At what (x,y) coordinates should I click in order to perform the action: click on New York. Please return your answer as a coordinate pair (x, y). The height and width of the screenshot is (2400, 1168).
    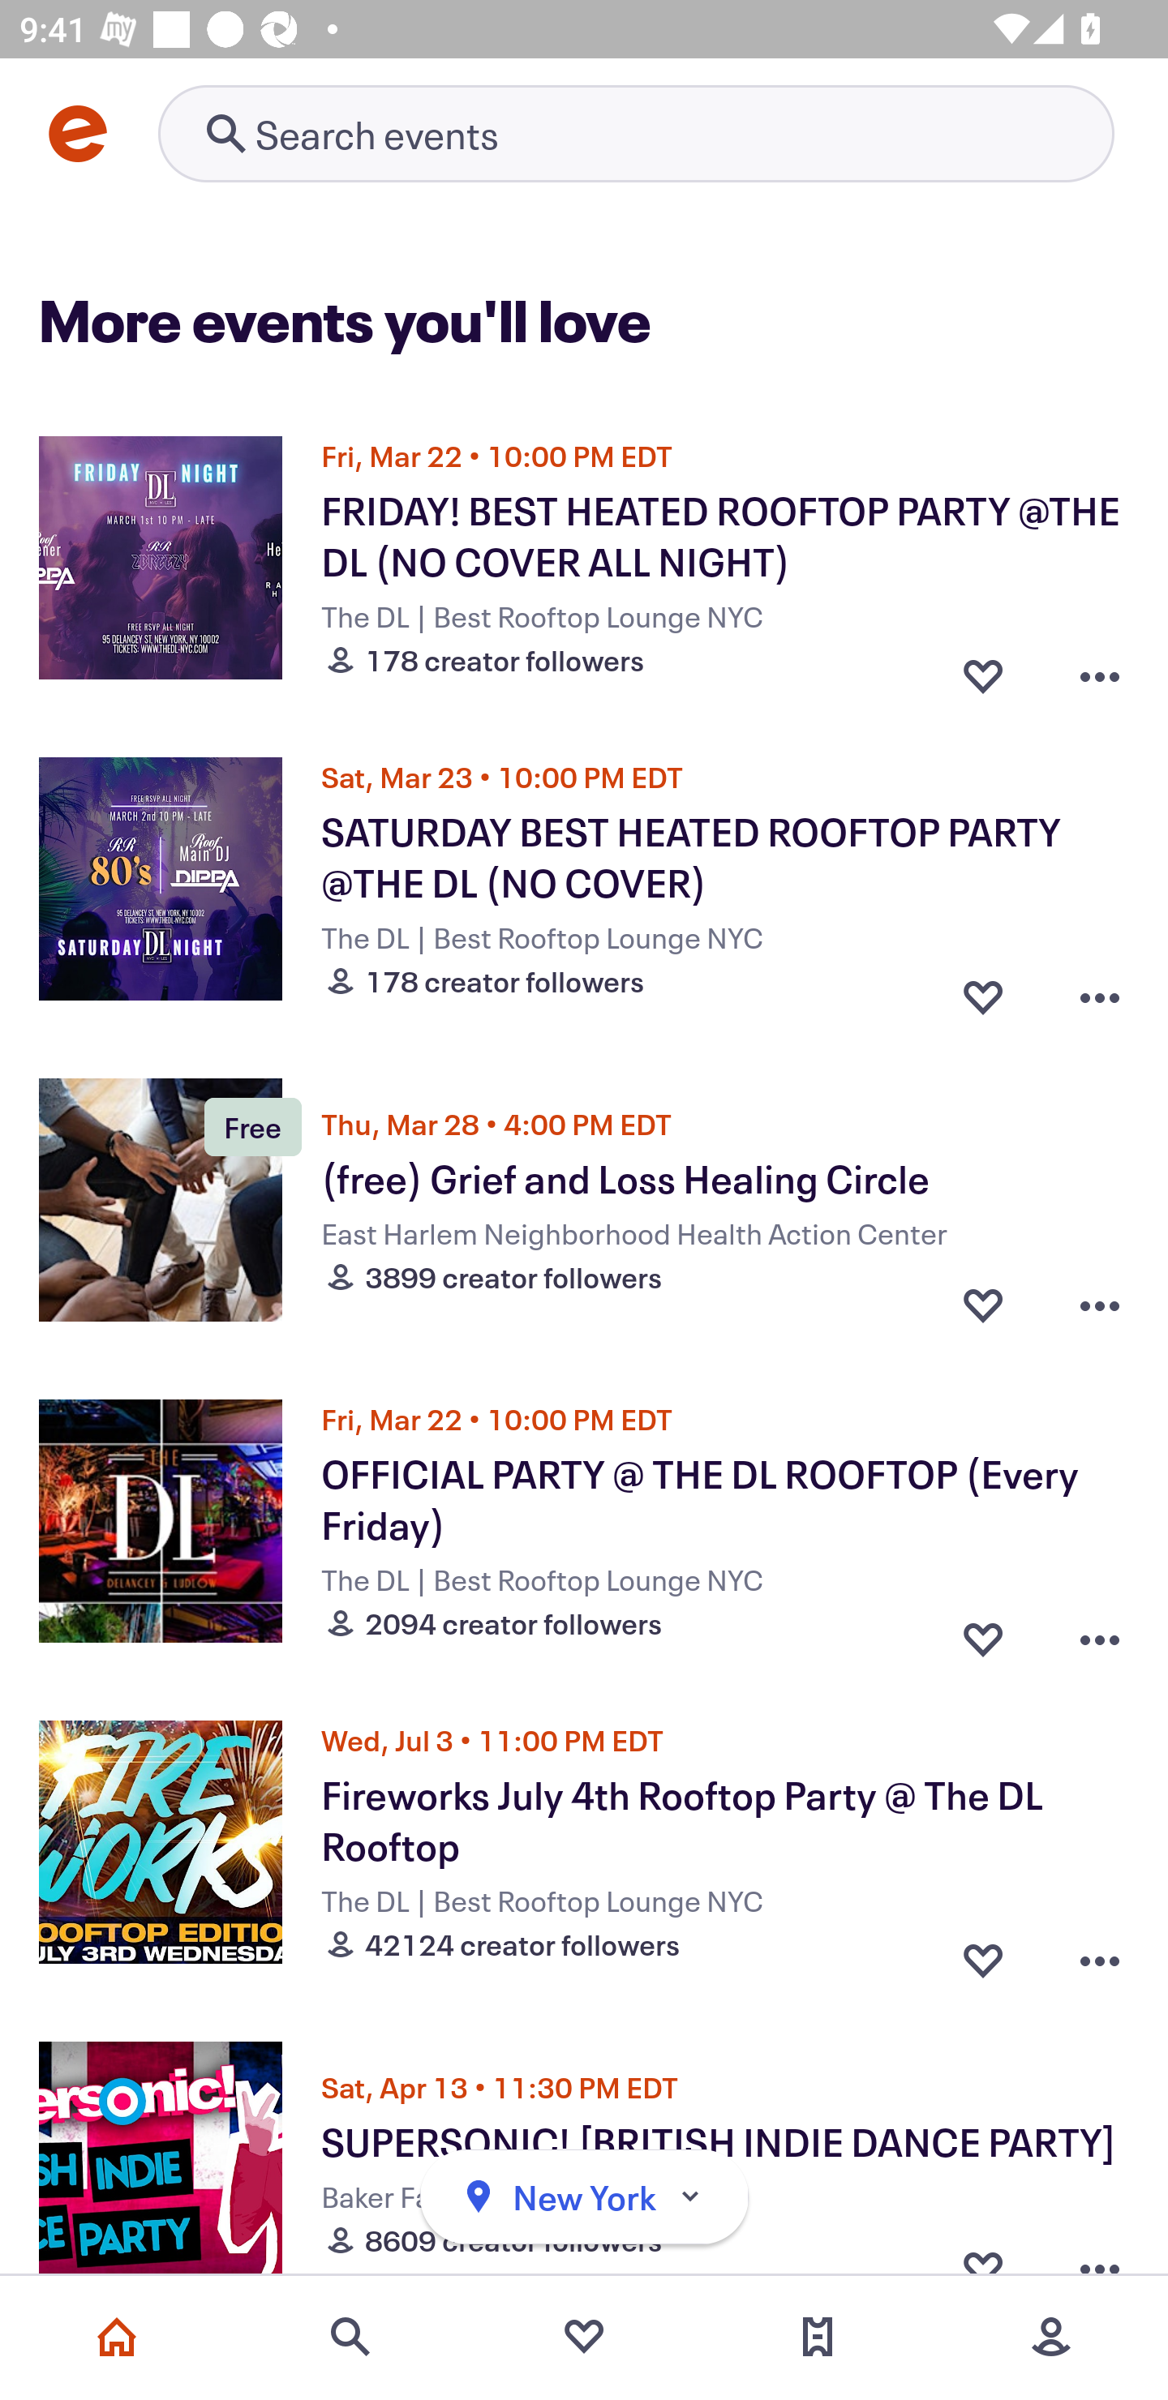
    Looking at the image, I should click on (584, 2197).